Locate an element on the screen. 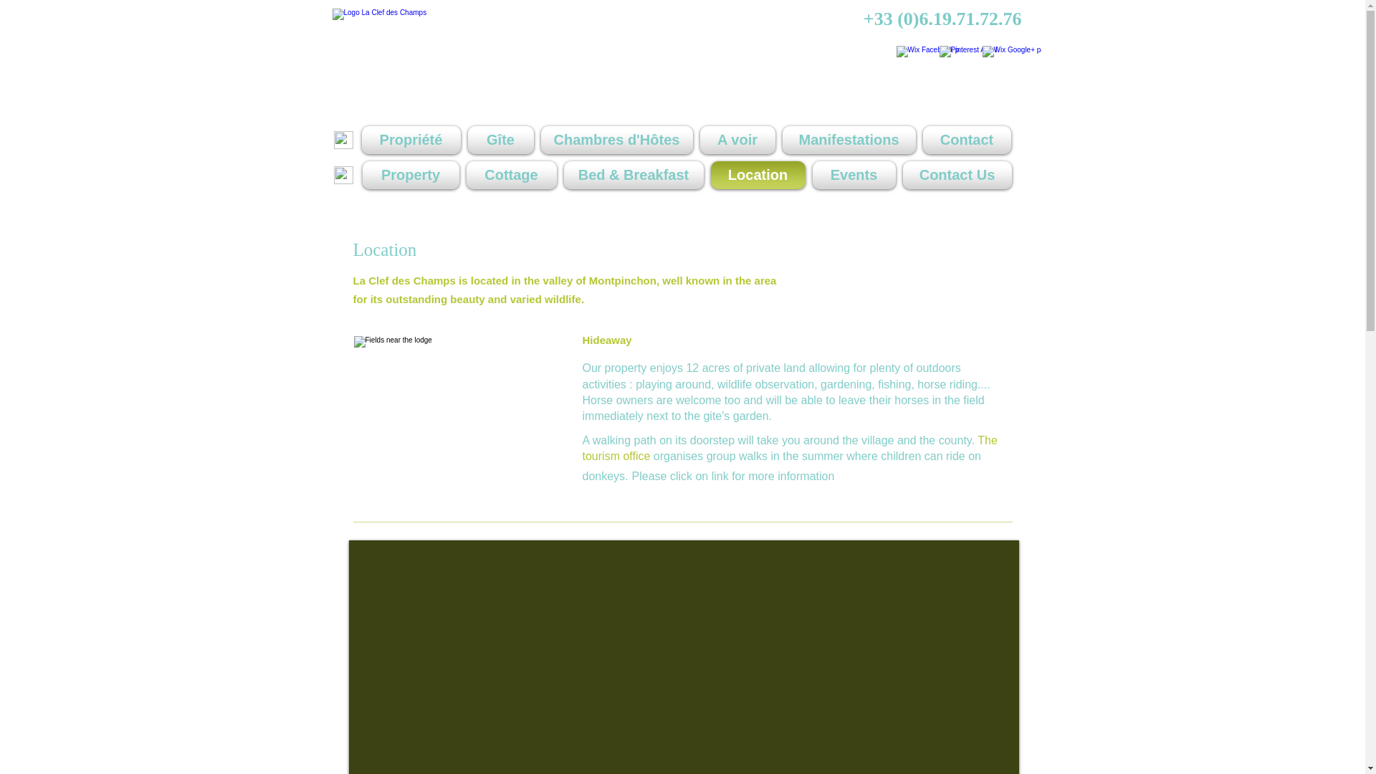  Location is located at coordinates (758, 175).